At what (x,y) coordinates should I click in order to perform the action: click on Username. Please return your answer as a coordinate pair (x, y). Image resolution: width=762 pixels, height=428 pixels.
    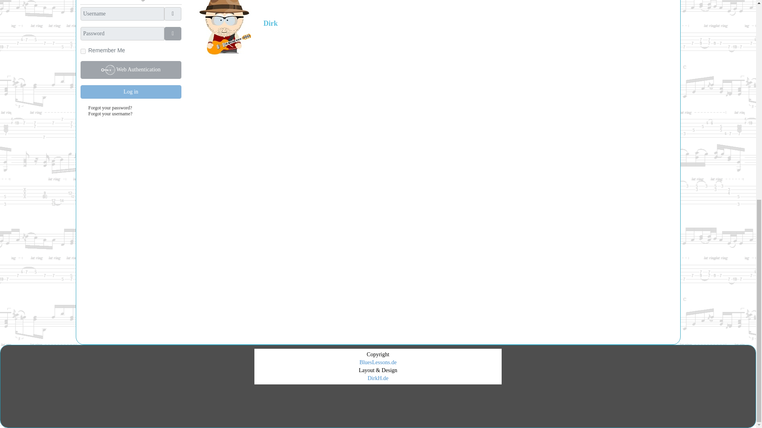
    Looking at the image, I should click on (173, 13).